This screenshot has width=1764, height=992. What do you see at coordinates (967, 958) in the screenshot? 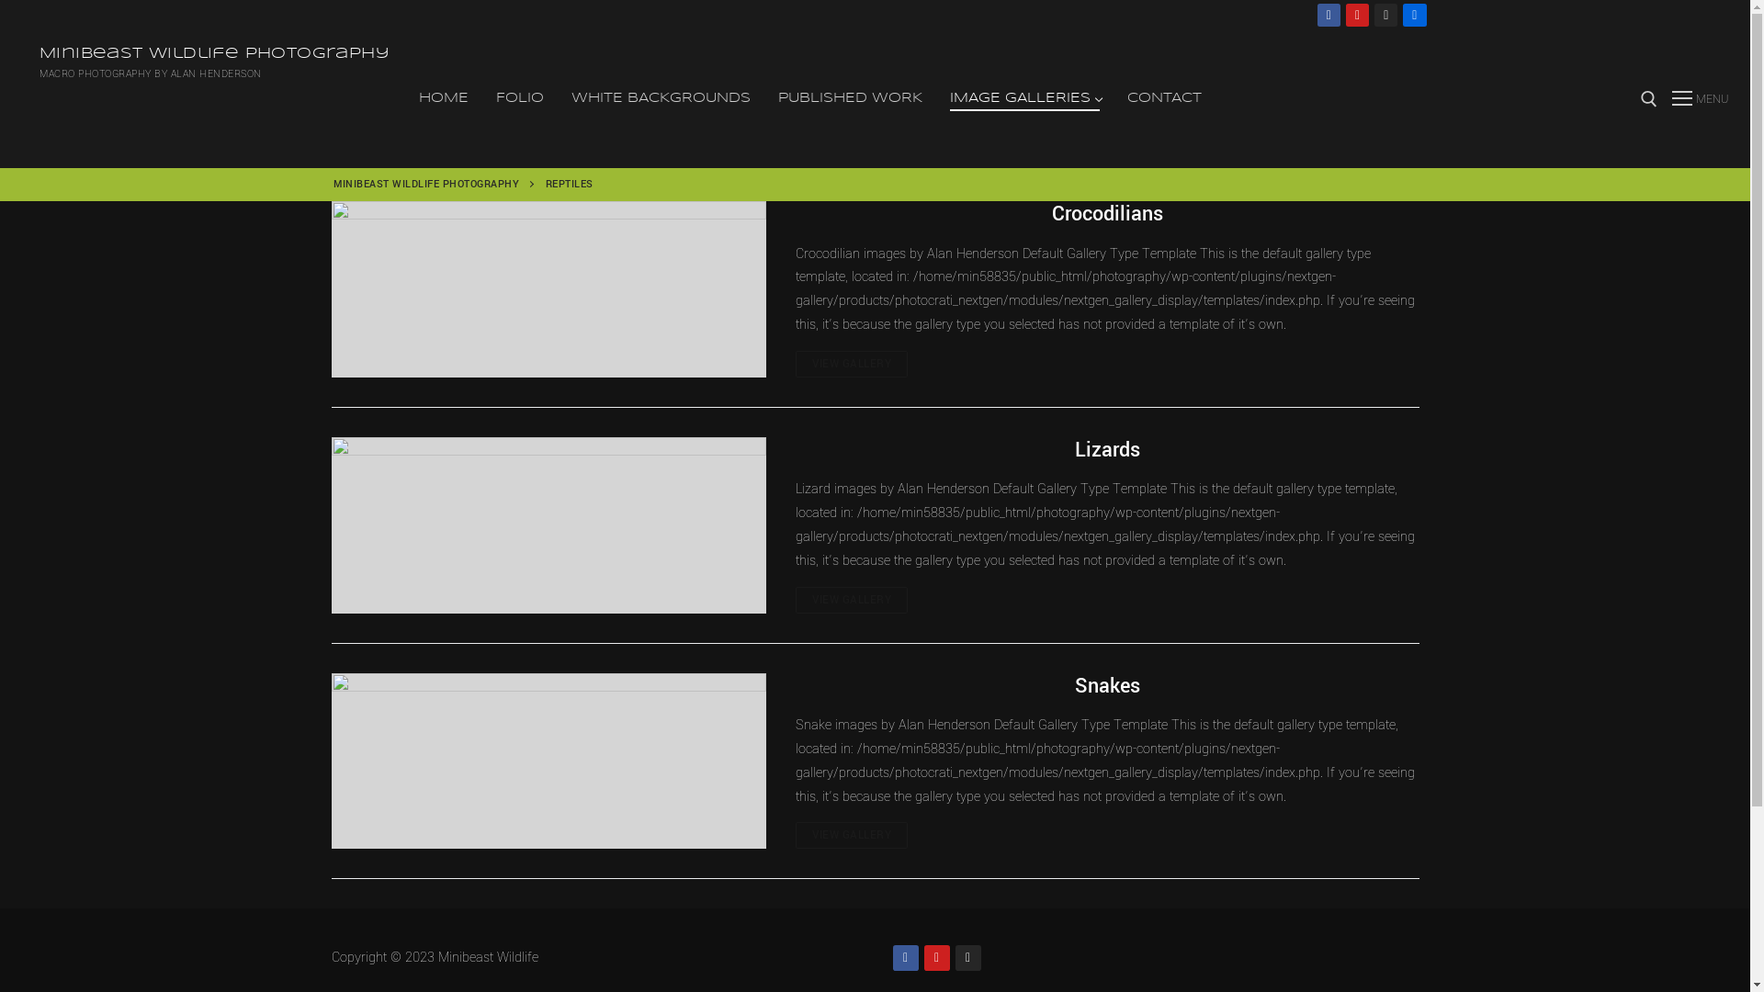
I see `Instagram` at bounding box center [967, 958].